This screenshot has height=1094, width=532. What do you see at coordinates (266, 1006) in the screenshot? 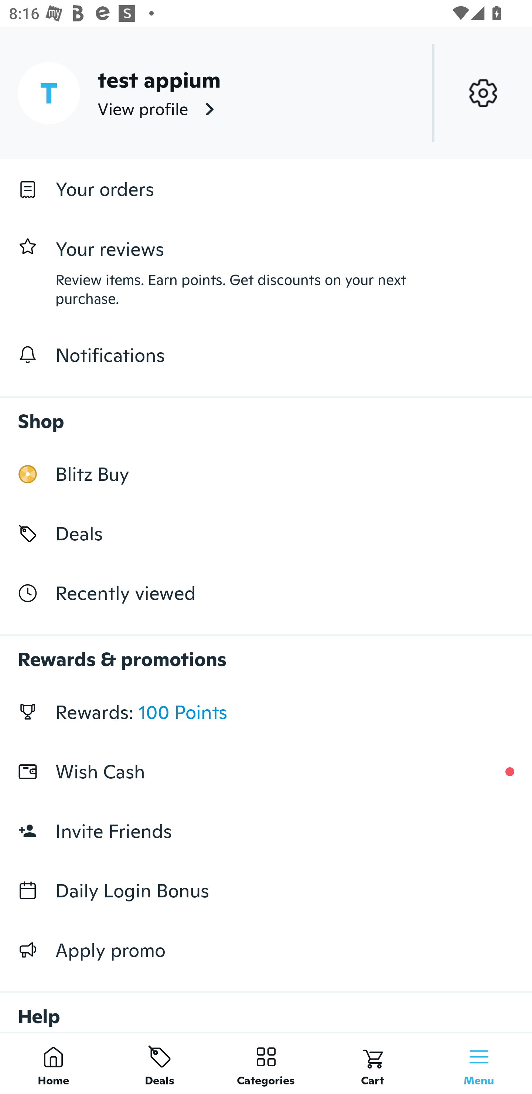
I see `Help` at bounding box center [266, 1006].